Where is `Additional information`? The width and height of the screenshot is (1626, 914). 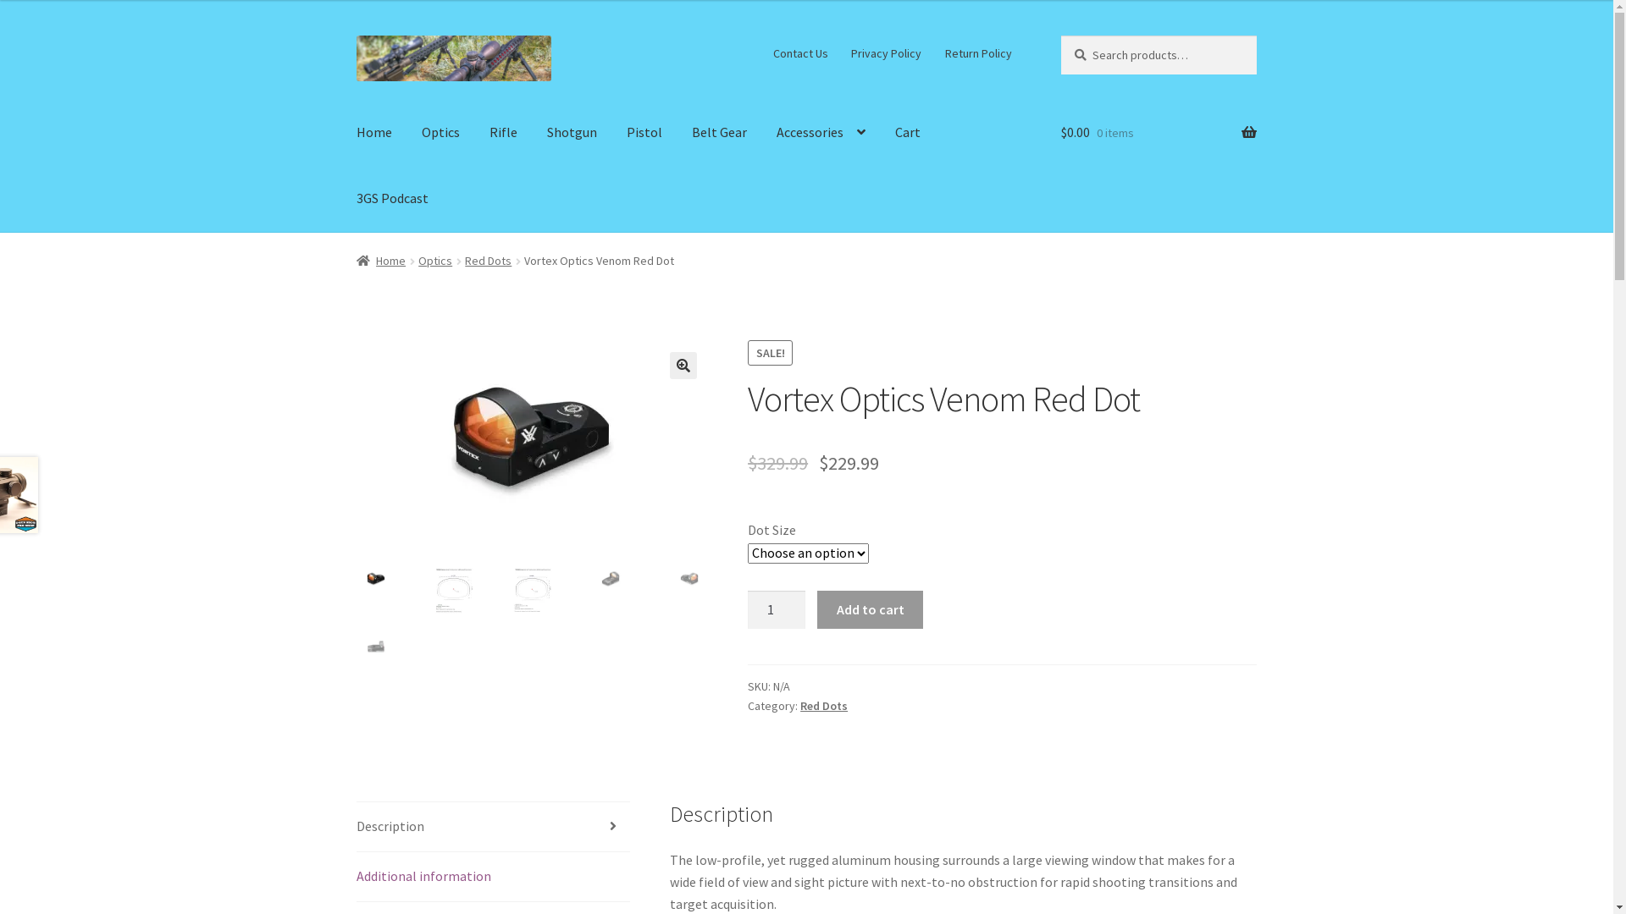 Additional information is located at coordinates (494, 877).